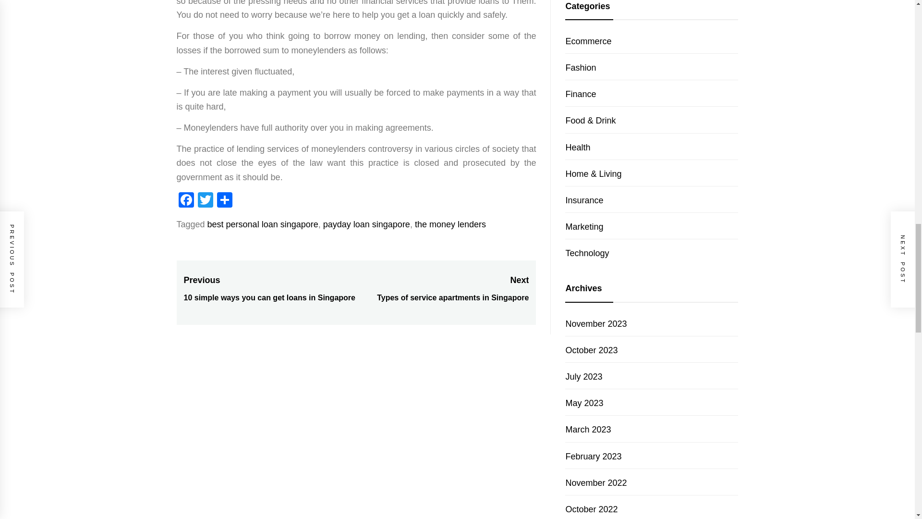 The height and width of the screenshot is (519, 922). Describe the element at coordinates (442, 289) in the screenshot. I see `Ecommerce` at that location.